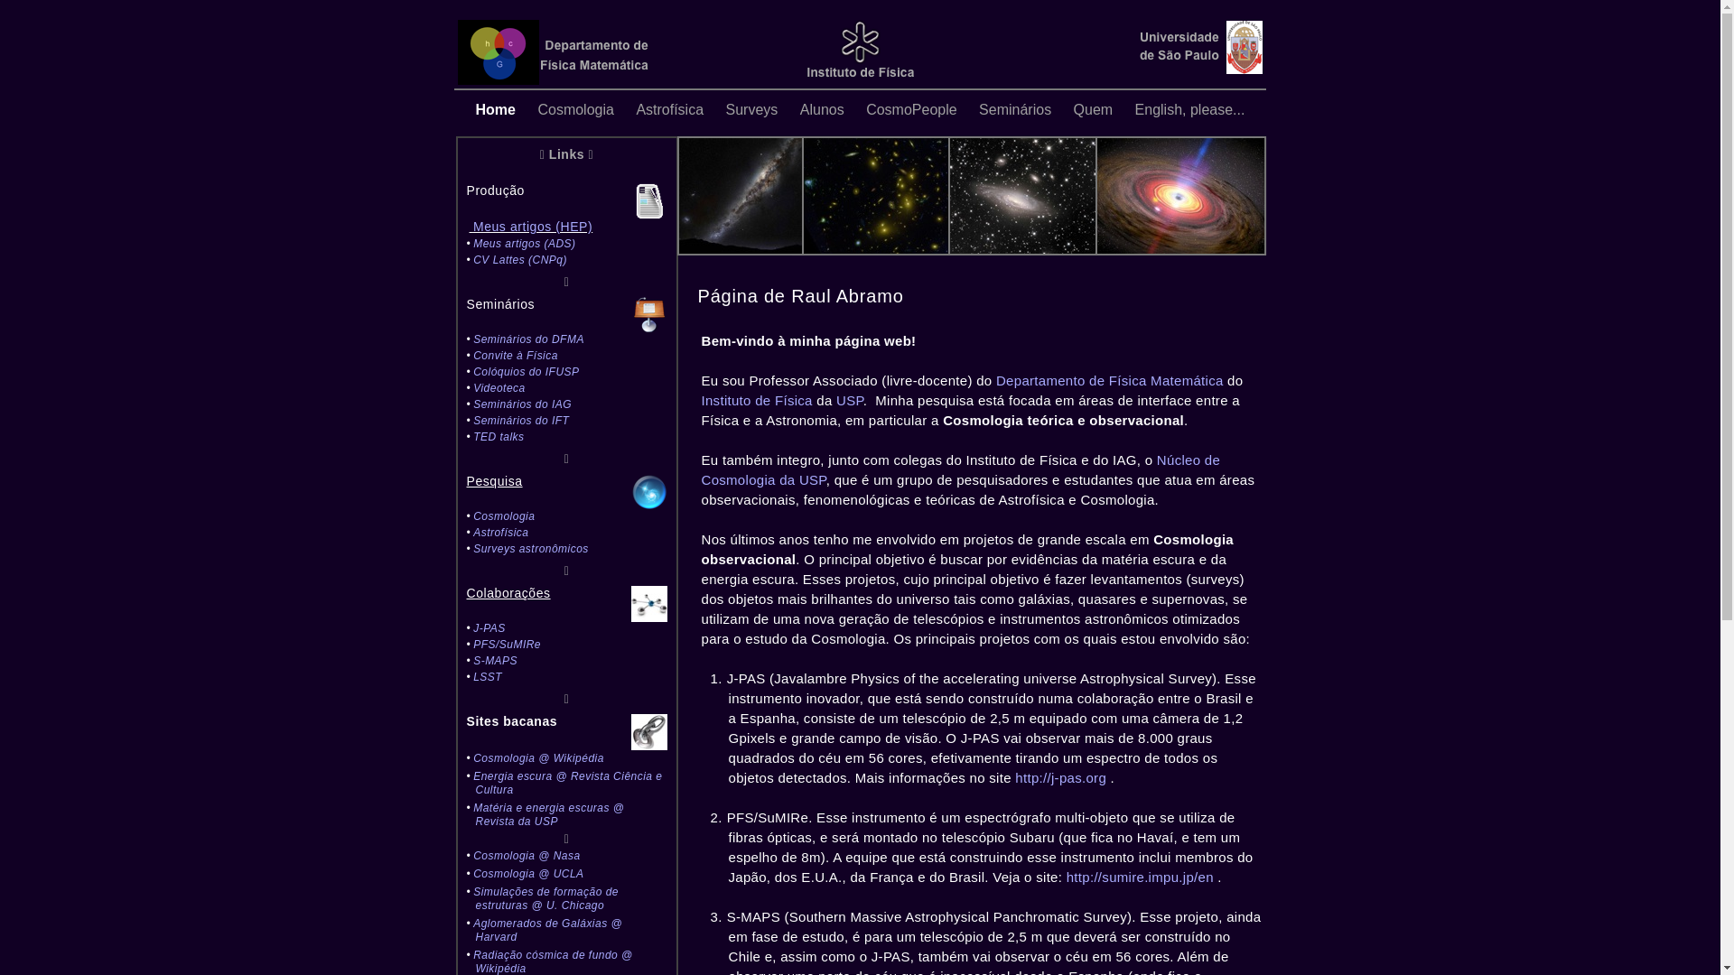  Describe the element at coordinates (528, 874) in the screenshot. I see `Cosmologia @ UCLA` at that location.